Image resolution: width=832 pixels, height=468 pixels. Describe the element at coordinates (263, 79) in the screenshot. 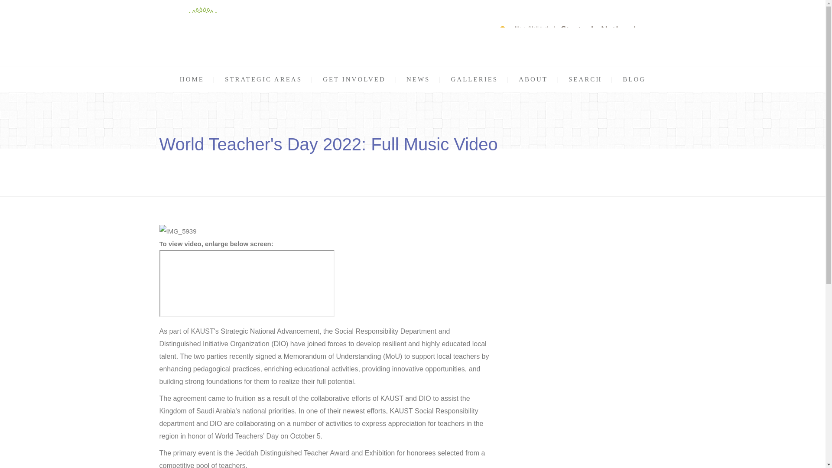

I see `STRATEGIC AREAS` at that location.